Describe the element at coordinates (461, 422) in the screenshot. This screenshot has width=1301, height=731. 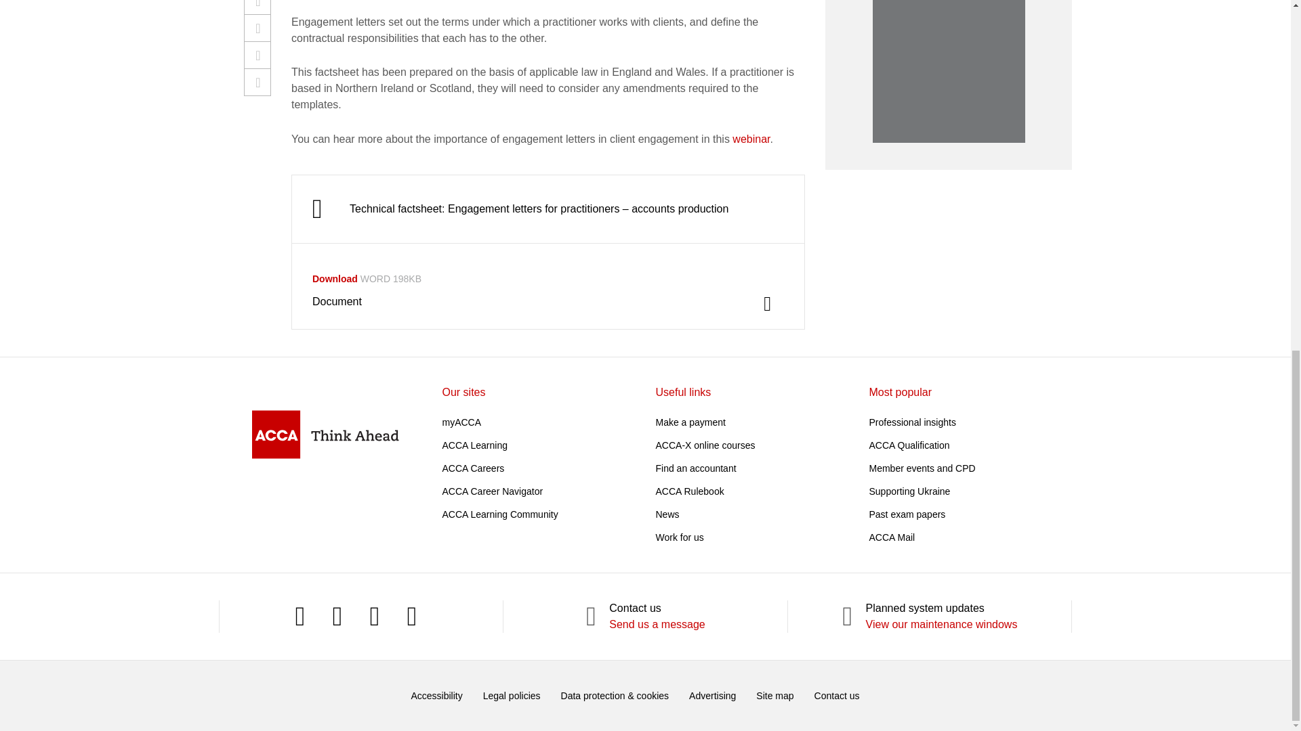
I see `myACCA` at that location.